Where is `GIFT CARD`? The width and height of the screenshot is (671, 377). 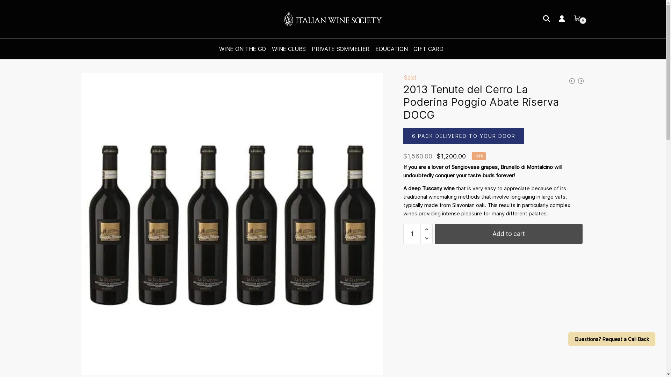
GIFT CARD is located at coordinates (428, 49).